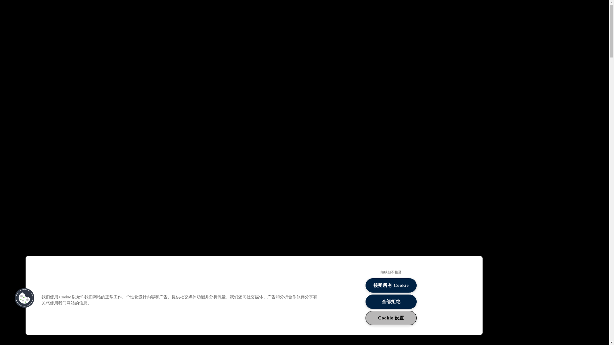 This screenshot has width=614, height=345. What do you see at coordinates (484, 10) in the screenshot?
I see `NEWSLETTER` at bounding box center [484, 10].